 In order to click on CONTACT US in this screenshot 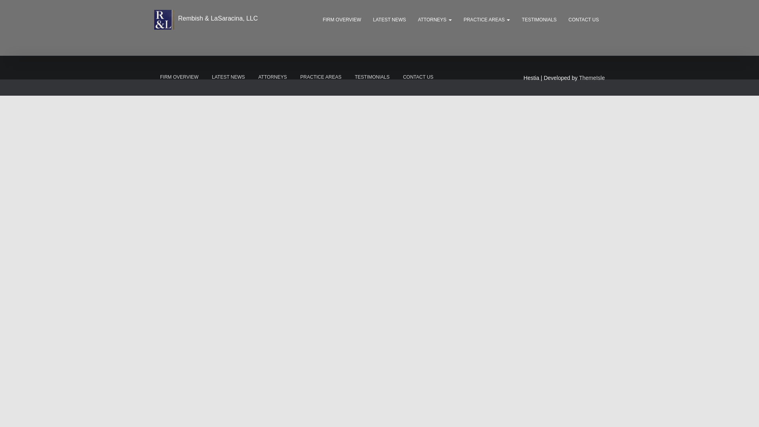, I will do `click(583, 19)`.